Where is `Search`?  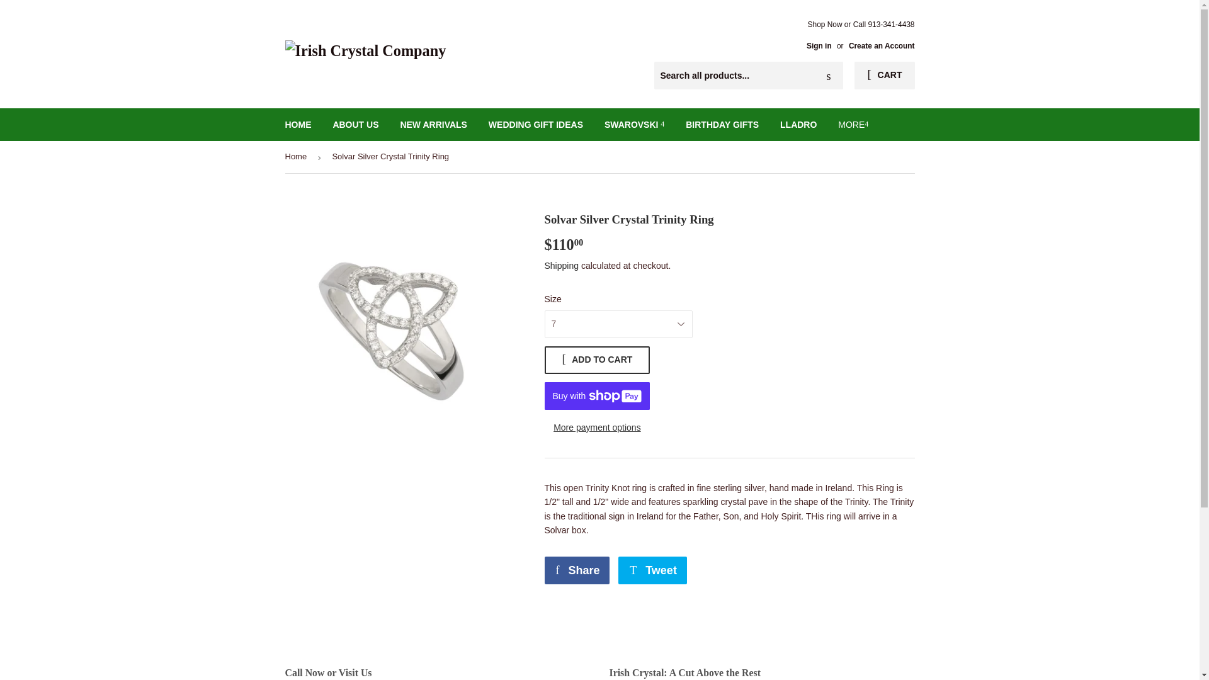
Search is located at coordinates (829, 76).